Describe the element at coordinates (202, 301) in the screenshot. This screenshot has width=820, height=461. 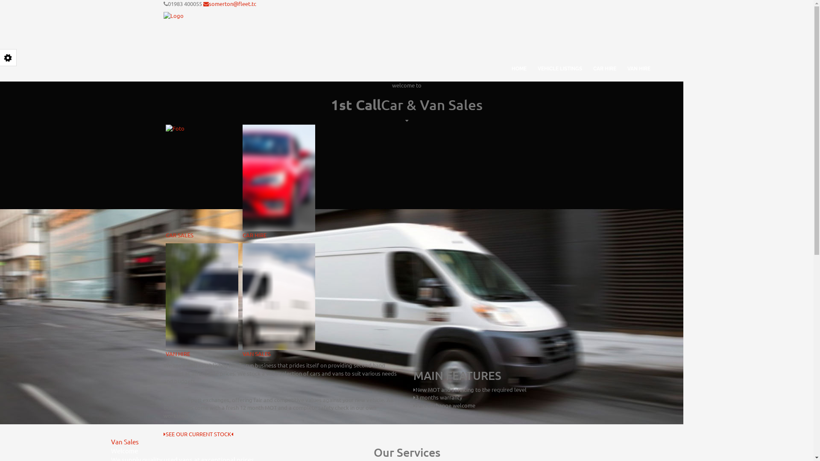
I see `VAN HIRE` at that location.